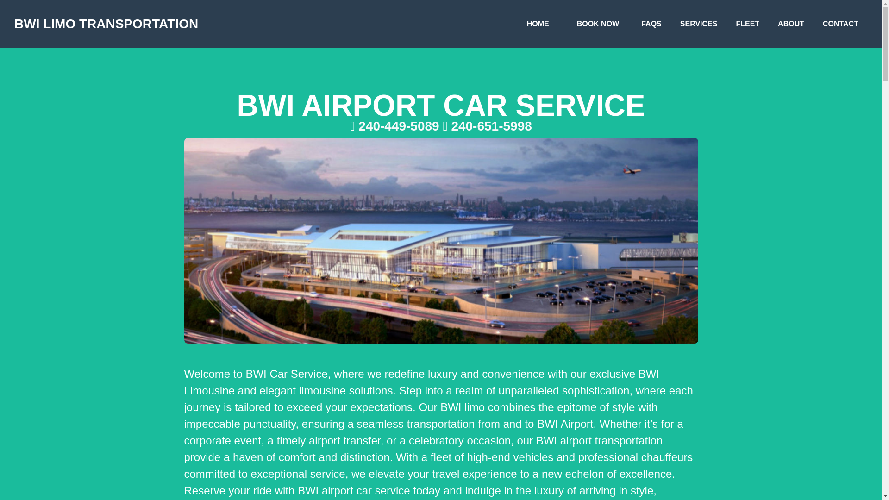 Image resolution: width=889 pixels, height=500 pixels. Describe the element at coordinates (699, 24) in the screenshot. I see `SERVICES` at that location.